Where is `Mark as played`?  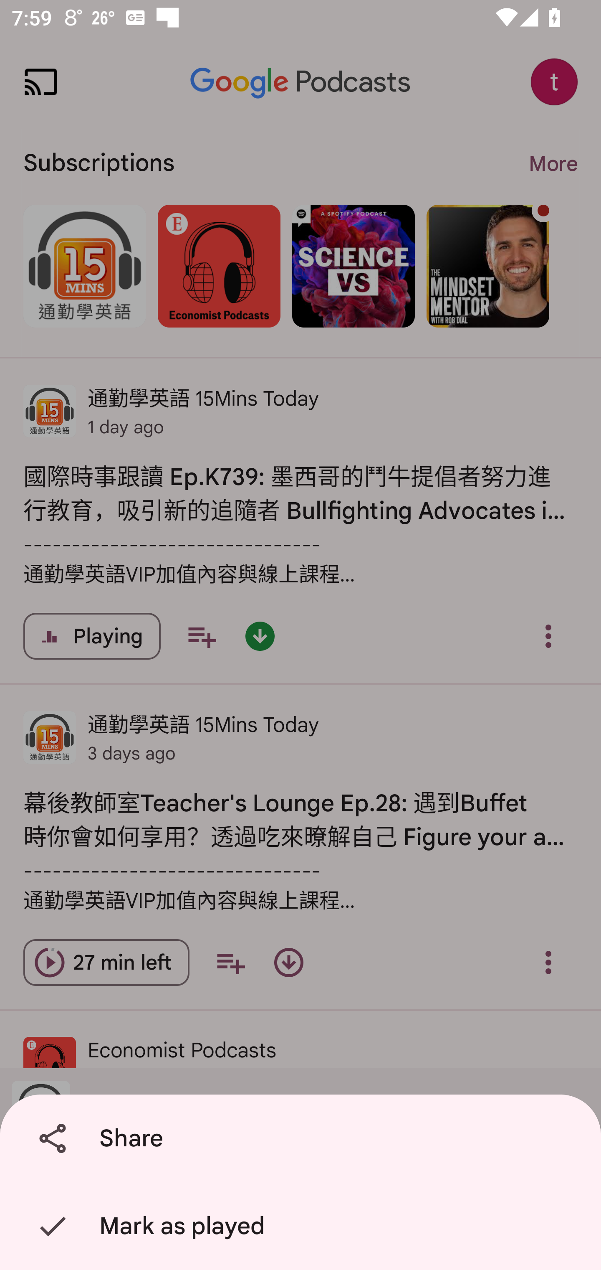
Mark as played is located at coordinates (303, 1226).